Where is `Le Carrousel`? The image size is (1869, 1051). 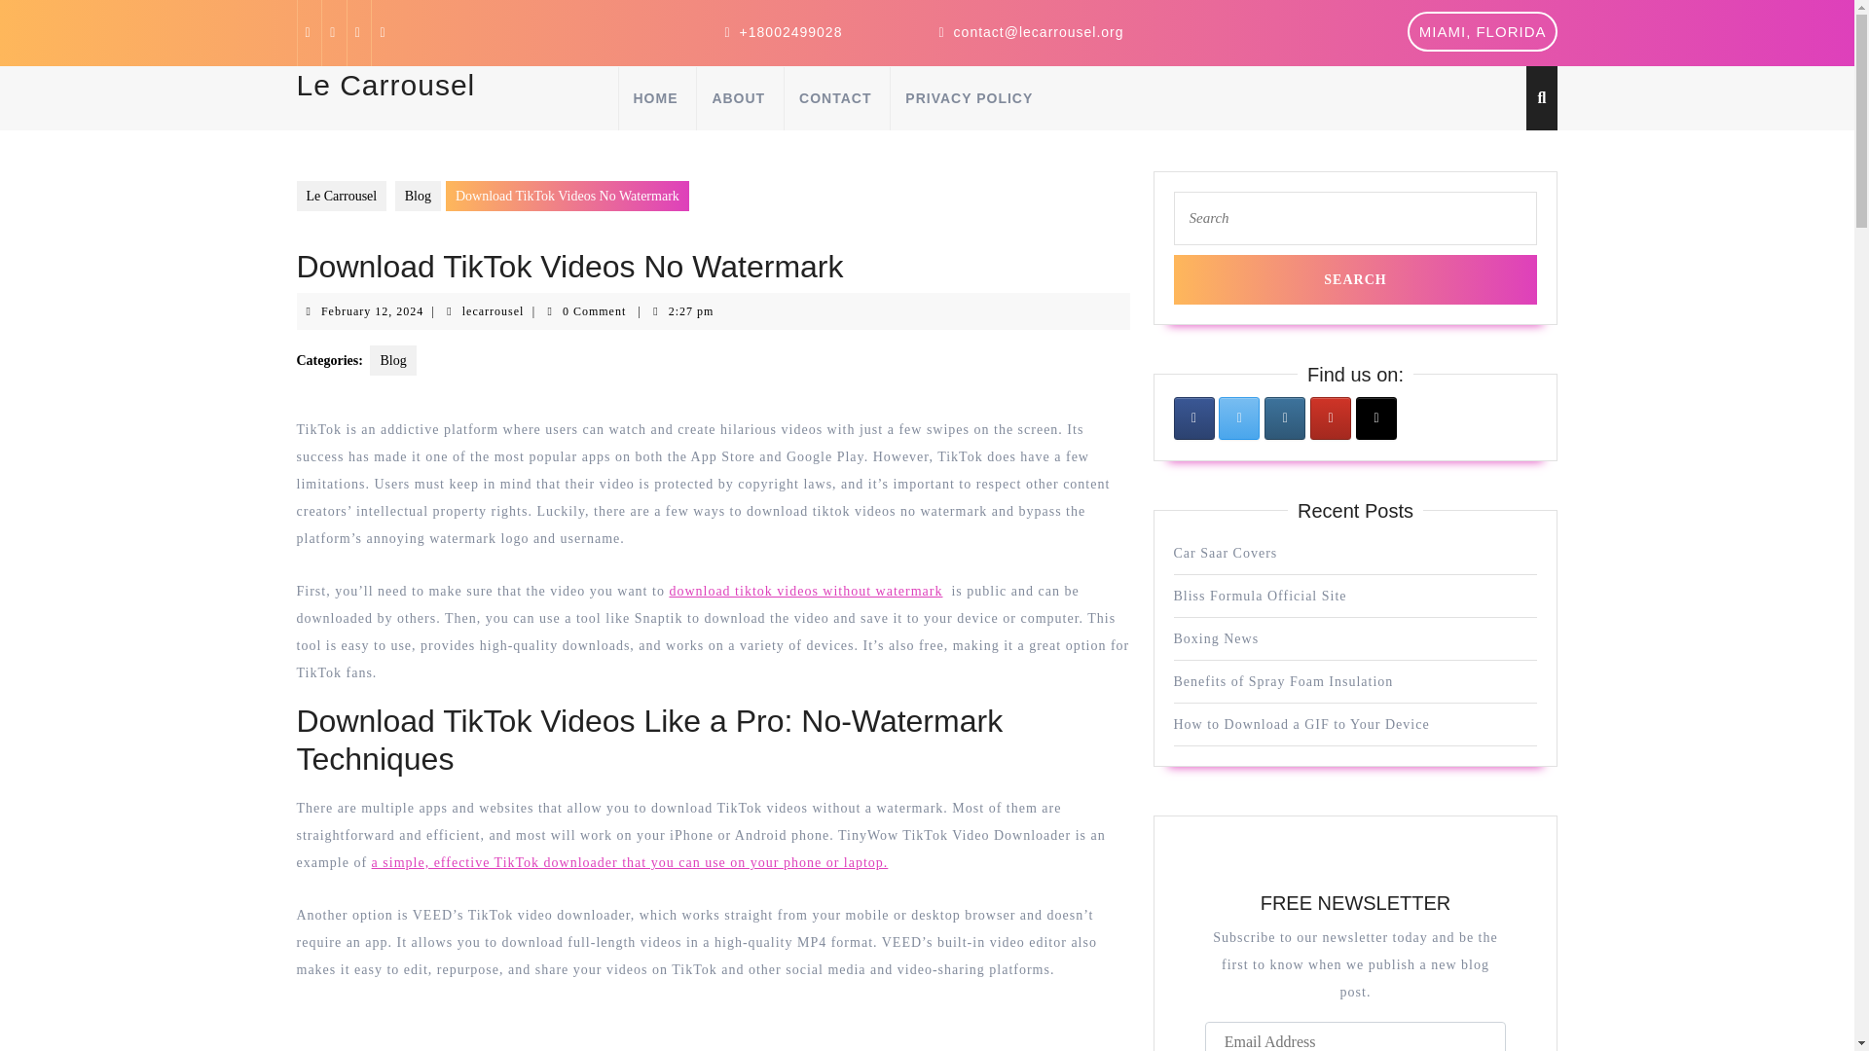 Le Carrousel is located at coordinates (341, 196).